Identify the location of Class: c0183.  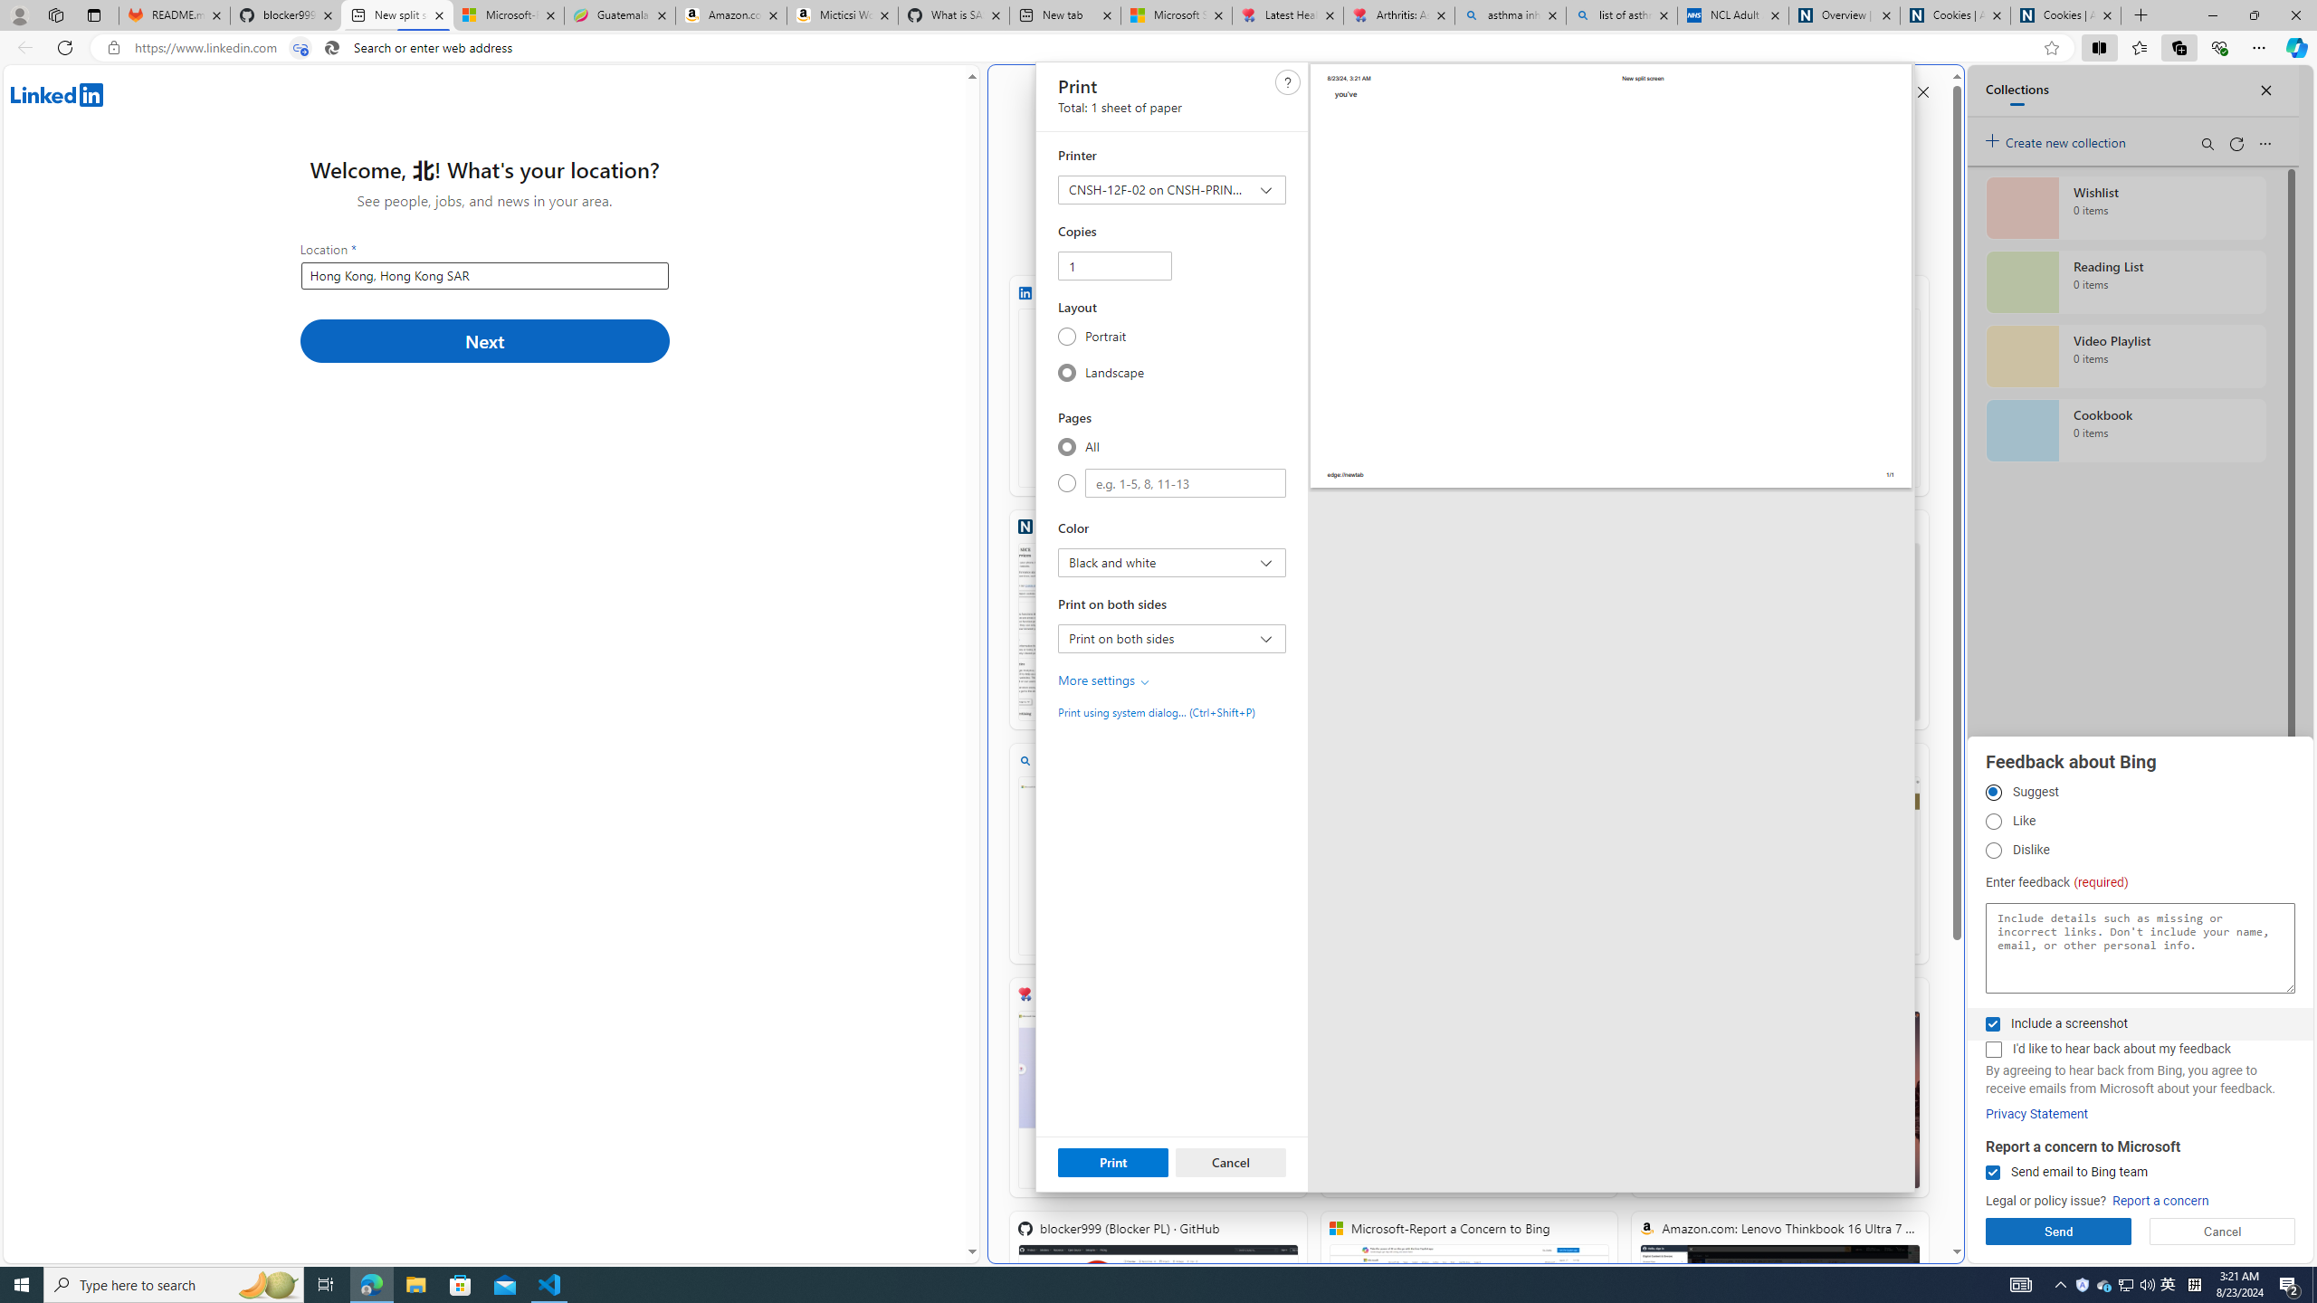
(1144, 682).